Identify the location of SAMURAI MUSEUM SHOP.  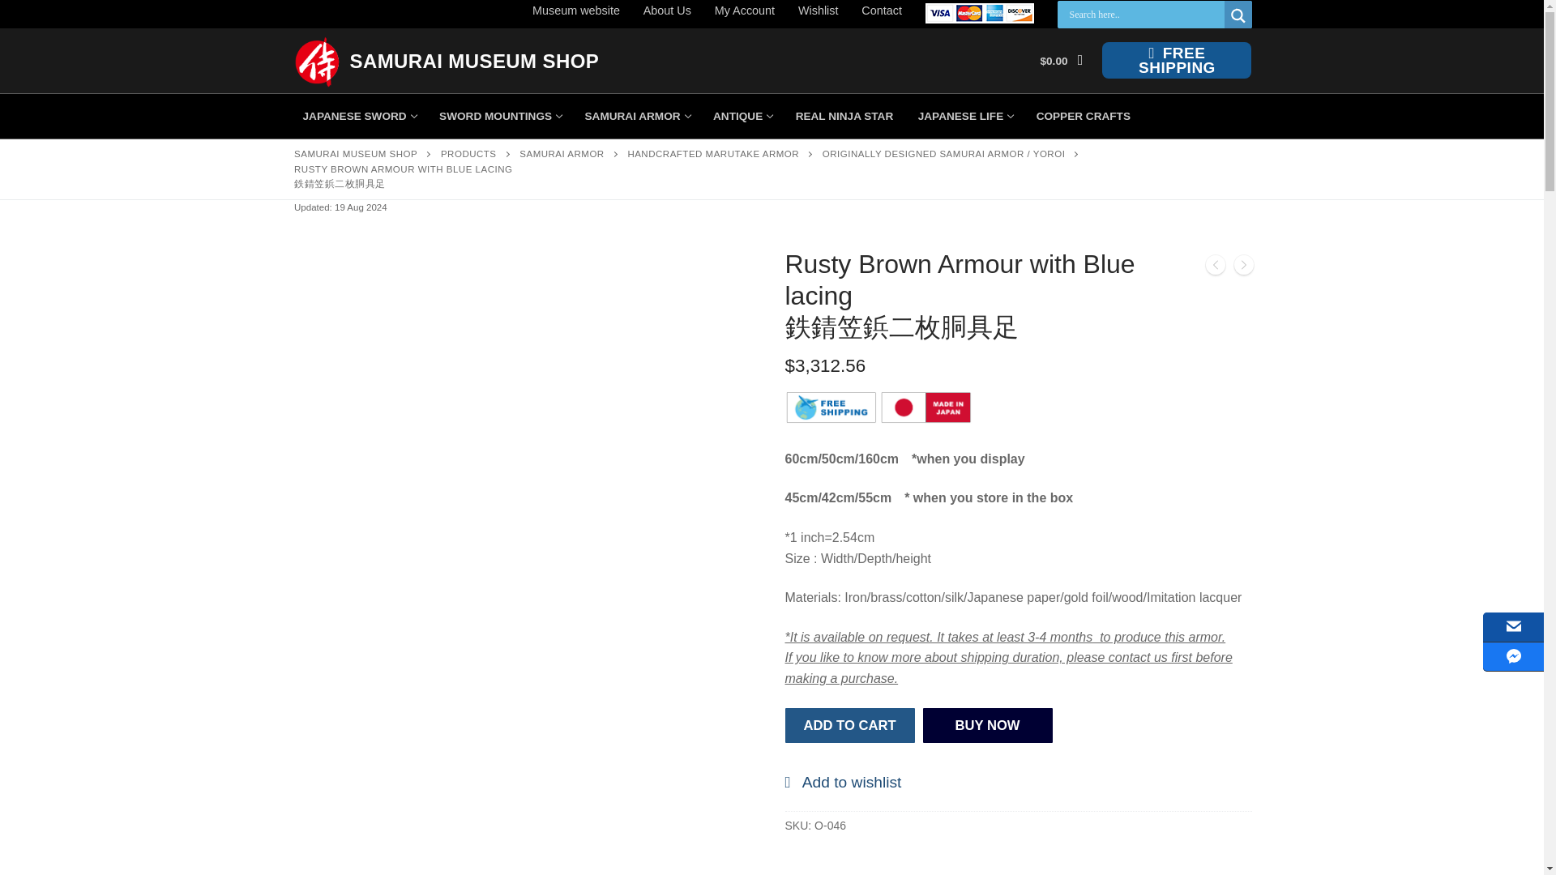
(1176, 60).